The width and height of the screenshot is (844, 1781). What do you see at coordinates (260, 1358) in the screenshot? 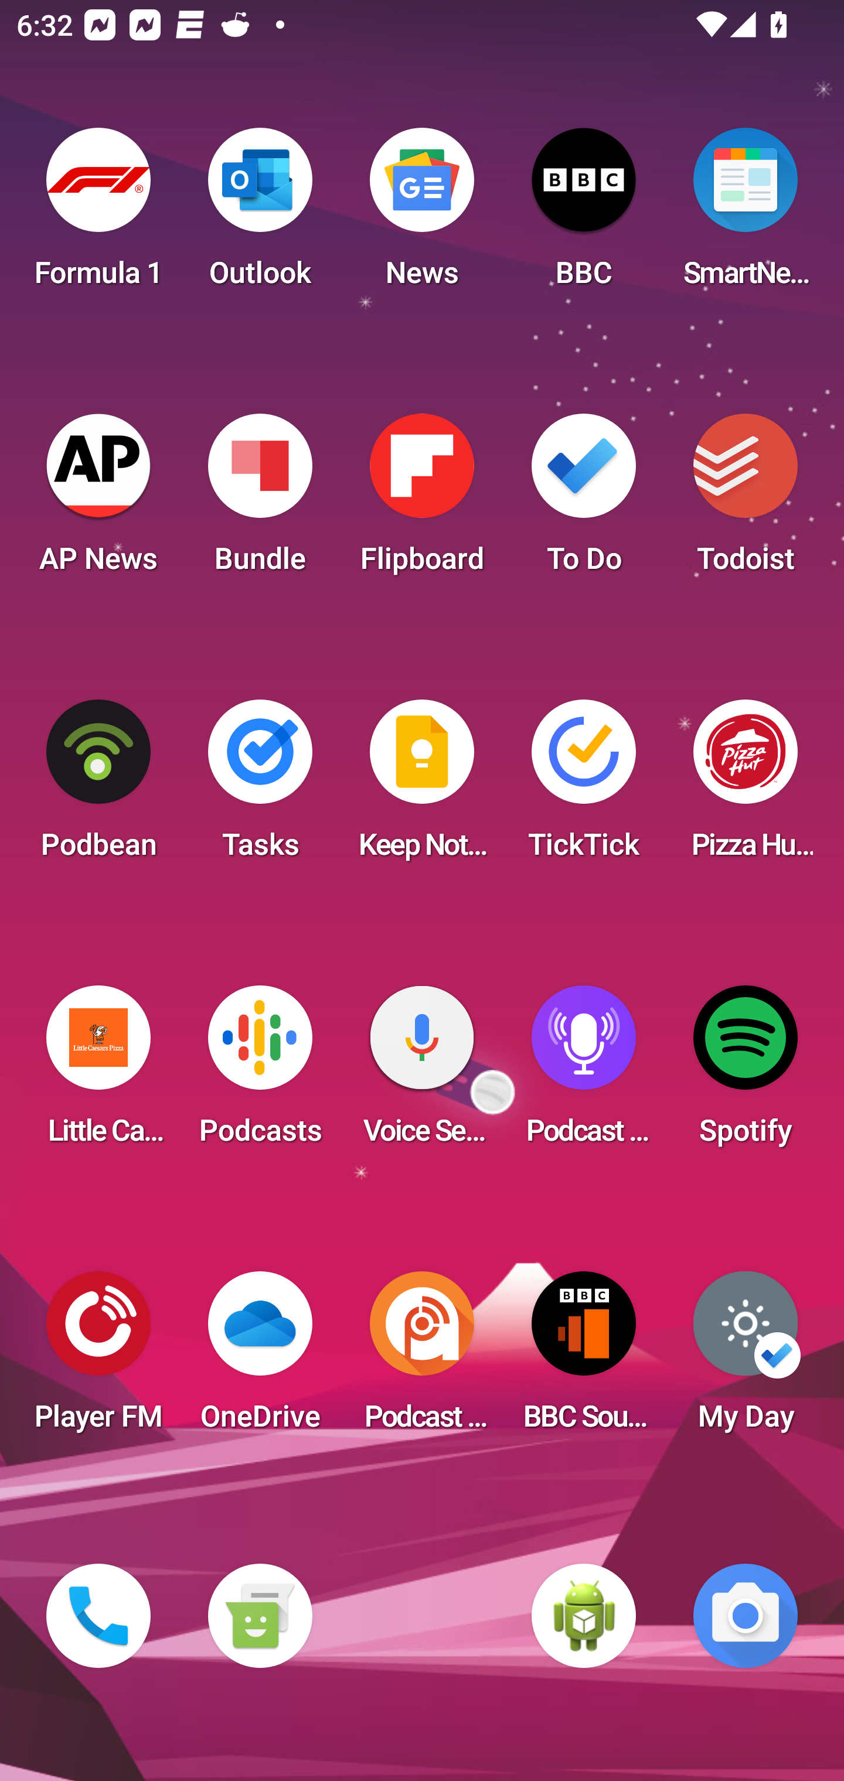
I see `OneDrive` at bounding box center [260, 1358].